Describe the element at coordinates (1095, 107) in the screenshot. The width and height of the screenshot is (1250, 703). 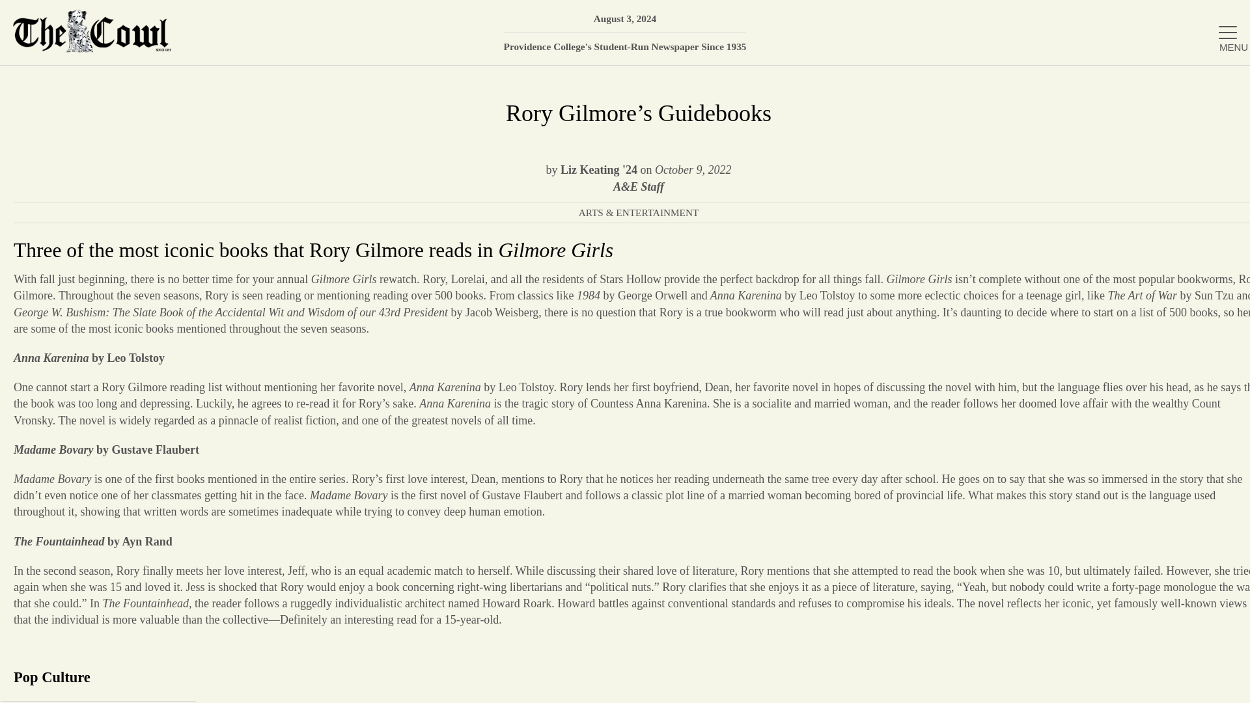
I see `About Us` at that location.